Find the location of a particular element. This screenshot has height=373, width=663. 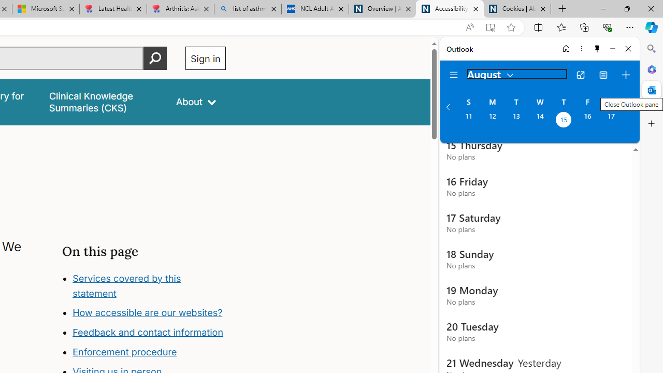

Accessibility | NICE is located at coordinates (450, 9).